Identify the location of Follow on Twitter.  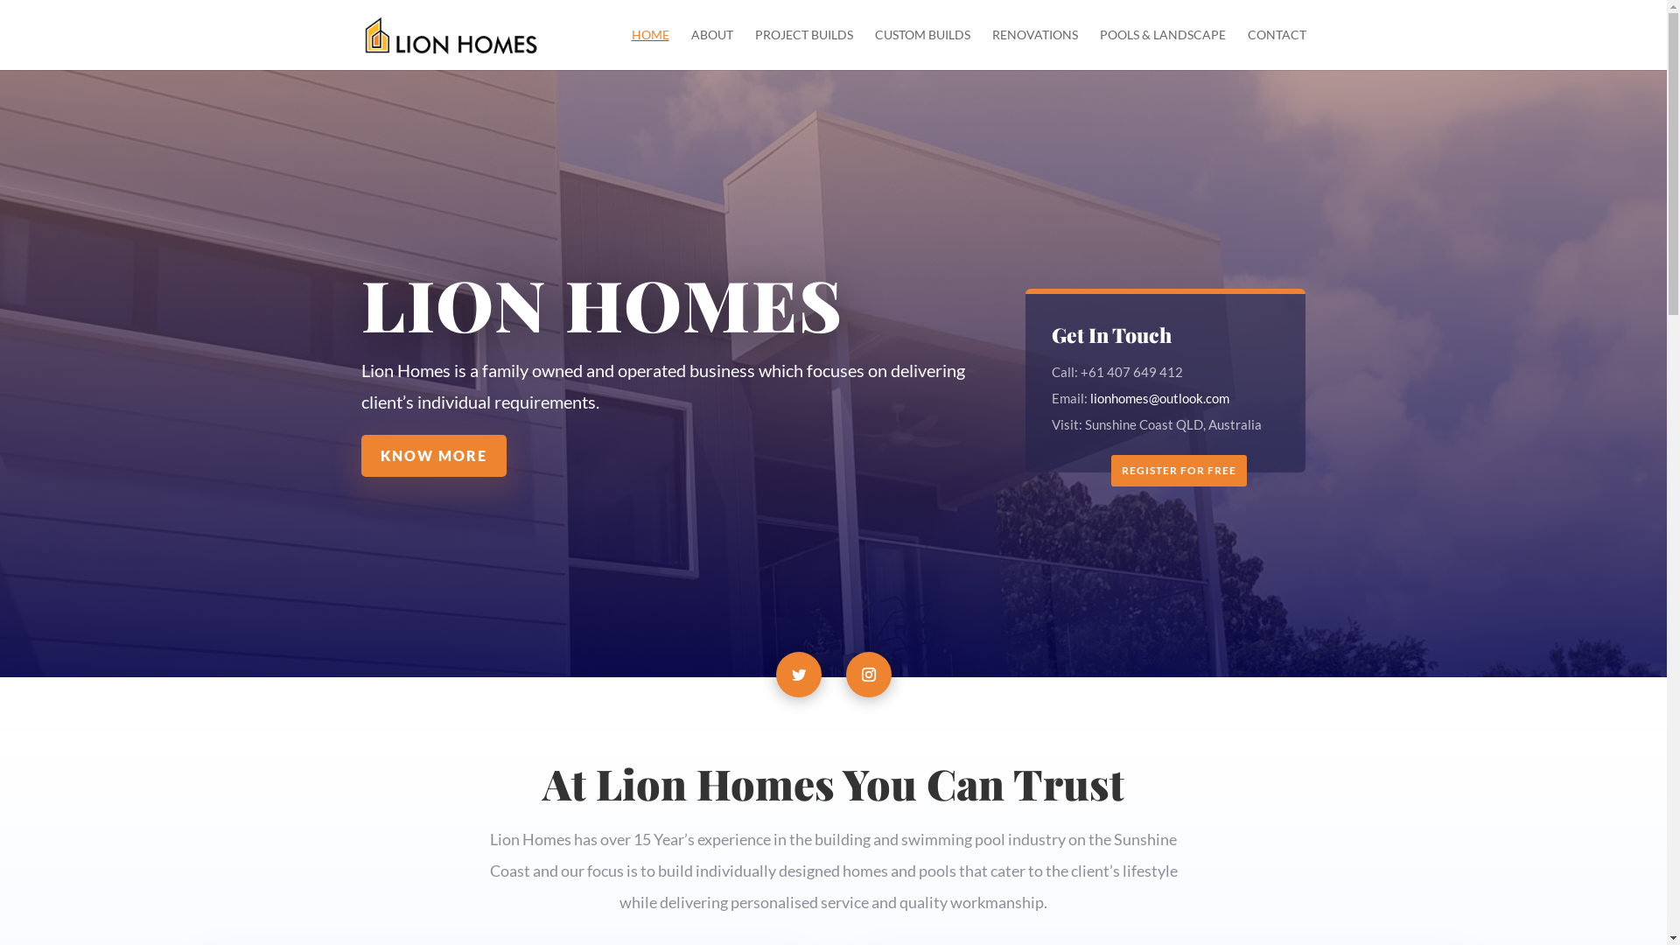
(798, 675).